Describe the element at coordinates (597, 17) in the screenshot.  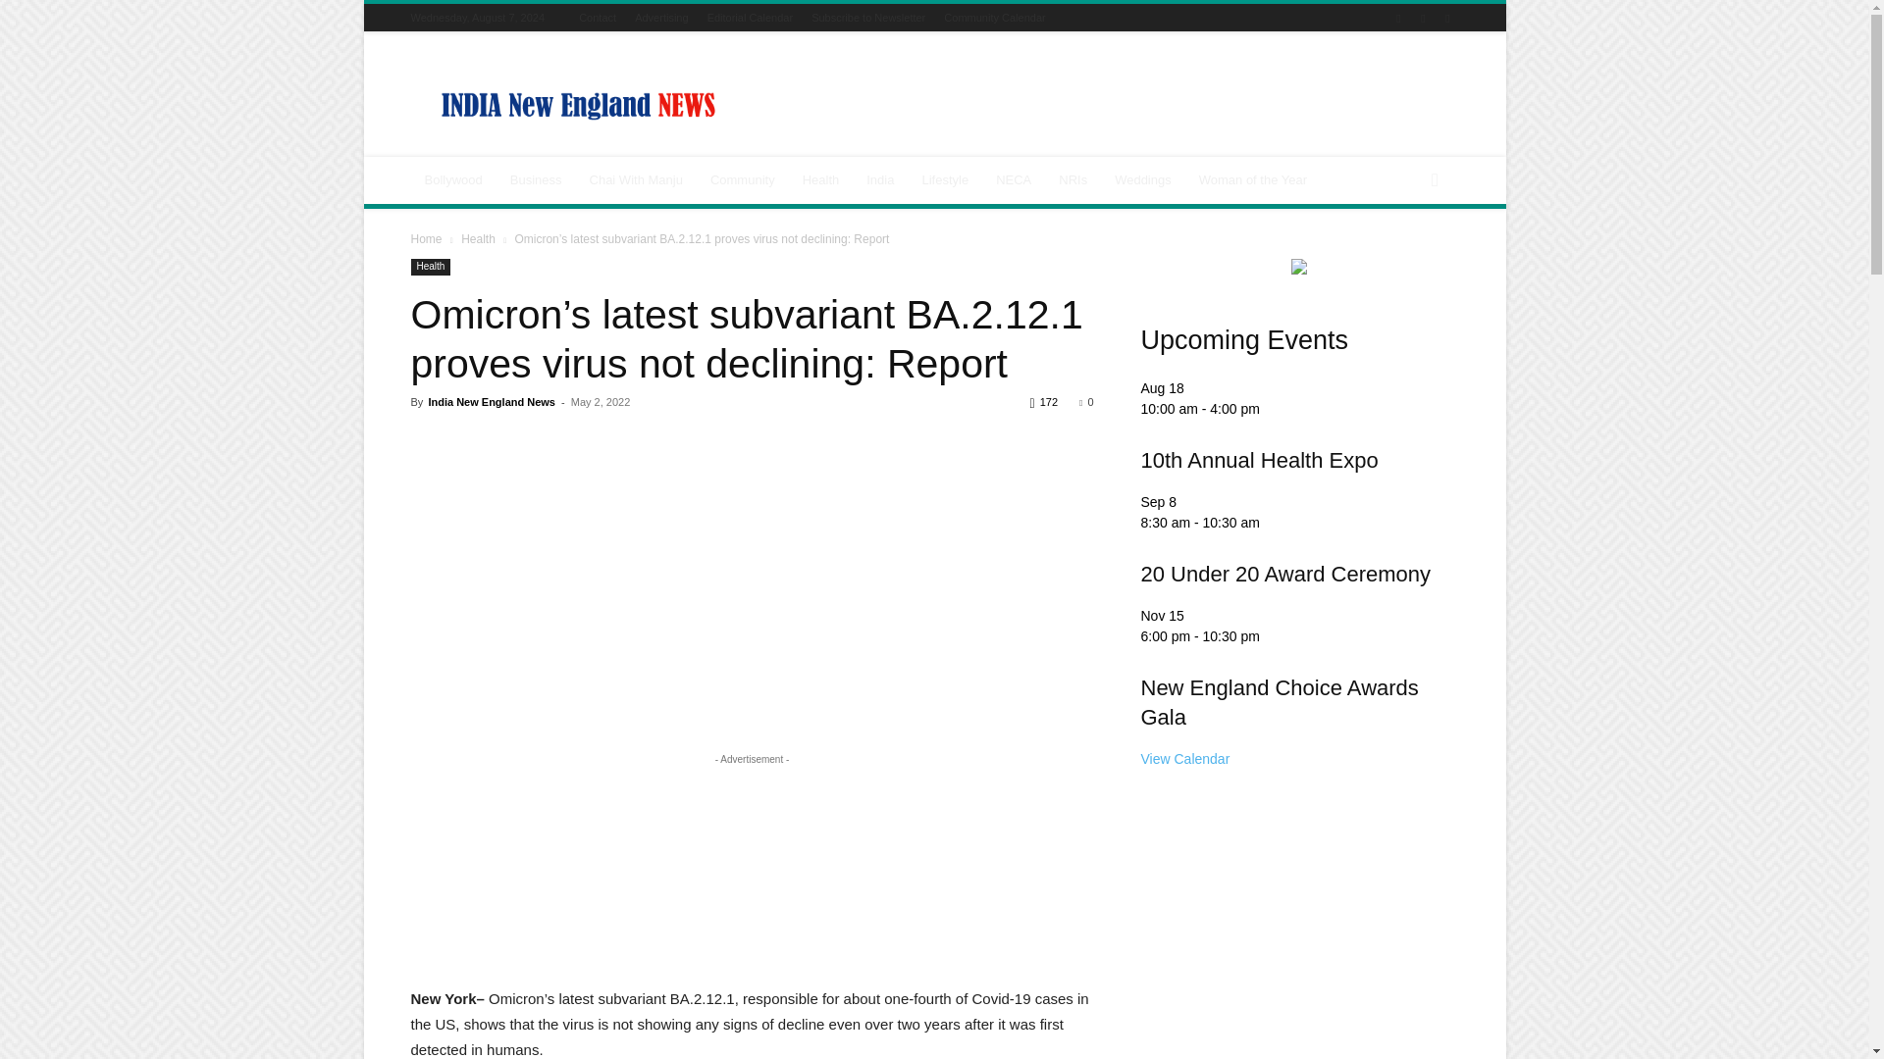
I see `Contact` at that location.